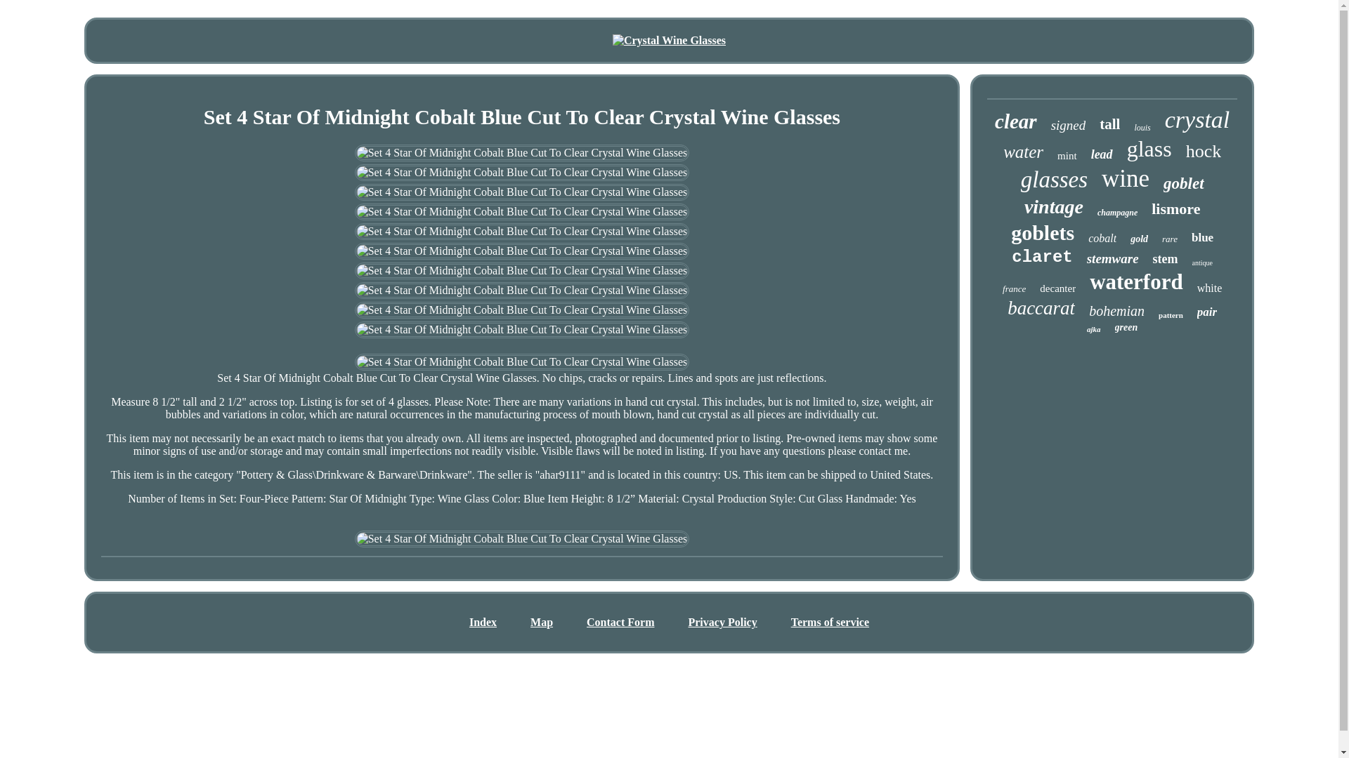  What do you see at coordinates (1102, 154) in the screenshot?
I see `lead` at bounding box center [1102, 154].